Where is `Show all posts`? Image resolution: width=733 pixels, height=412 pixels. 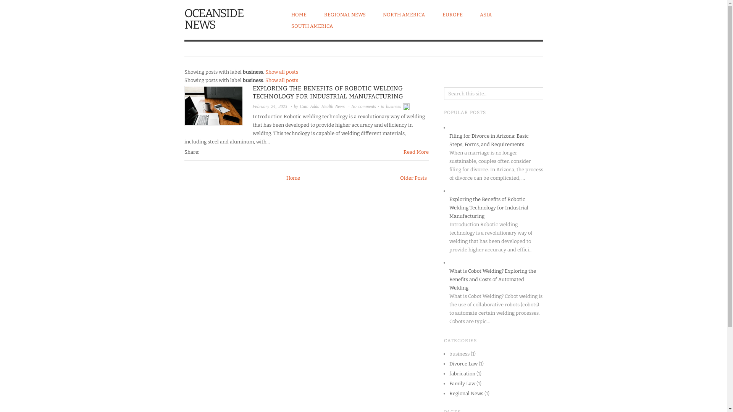 Show all posts is located at coordinates (281, 72).